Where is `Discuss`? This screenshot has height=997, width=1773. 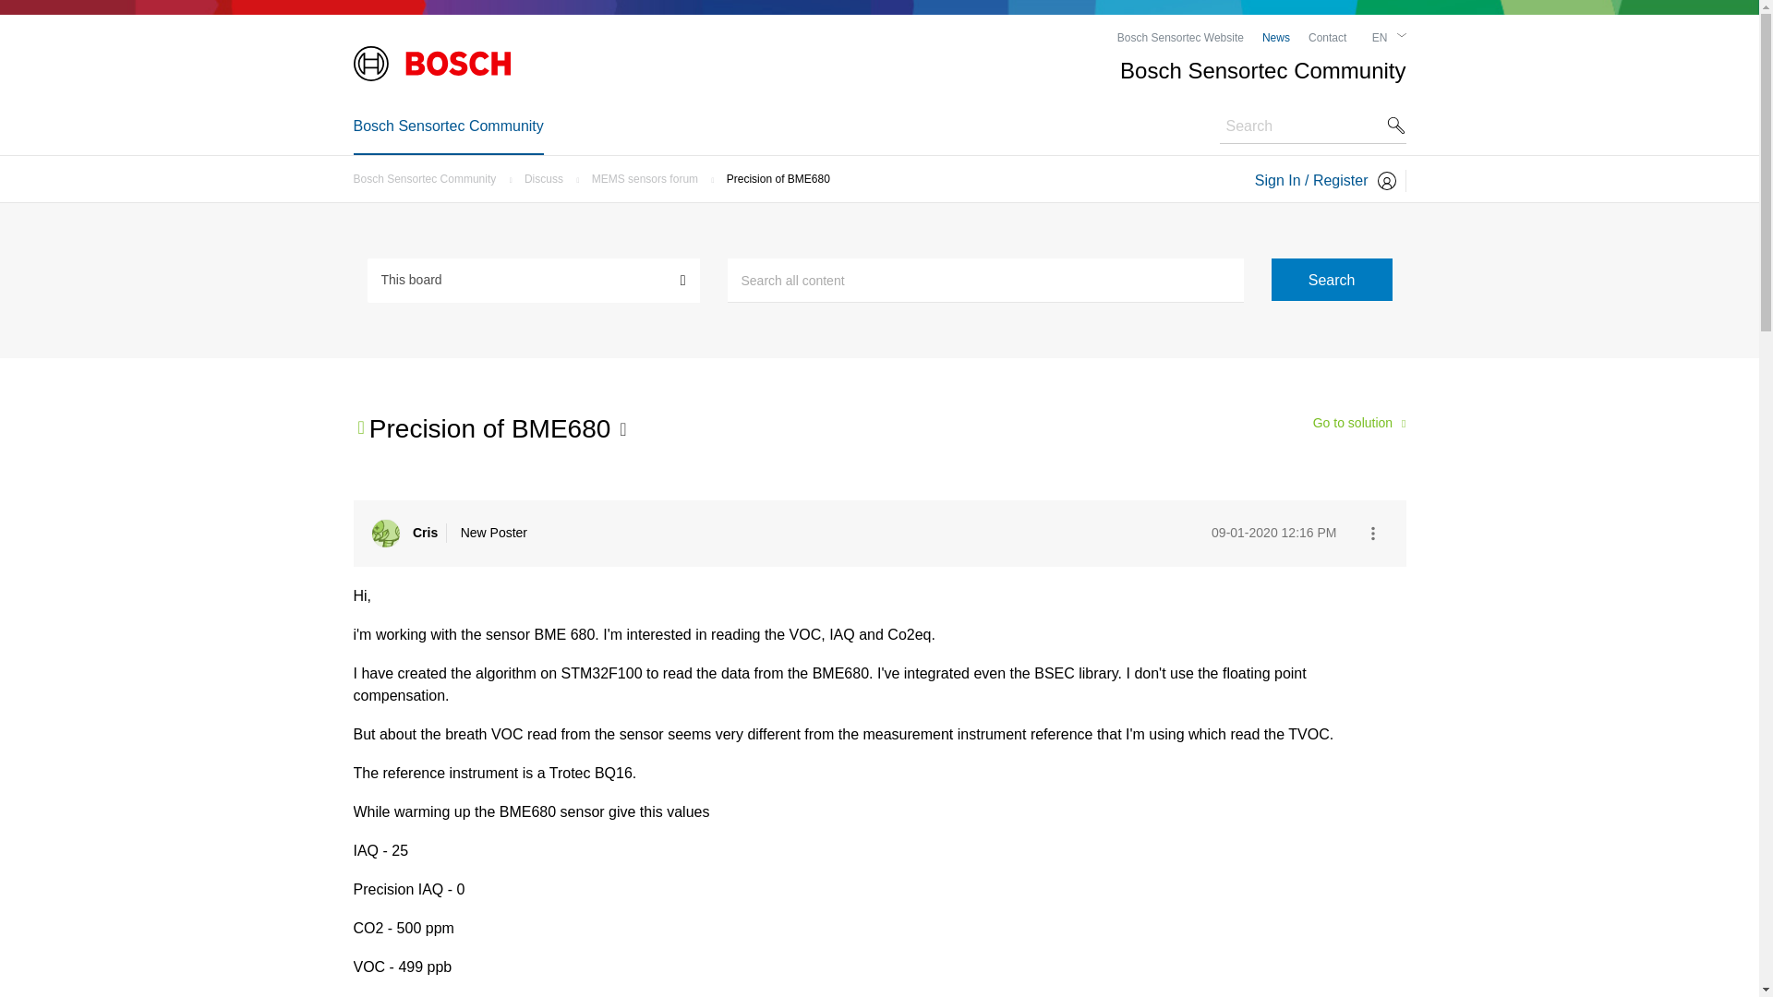 Discuss is located at coordinates (549, 178).